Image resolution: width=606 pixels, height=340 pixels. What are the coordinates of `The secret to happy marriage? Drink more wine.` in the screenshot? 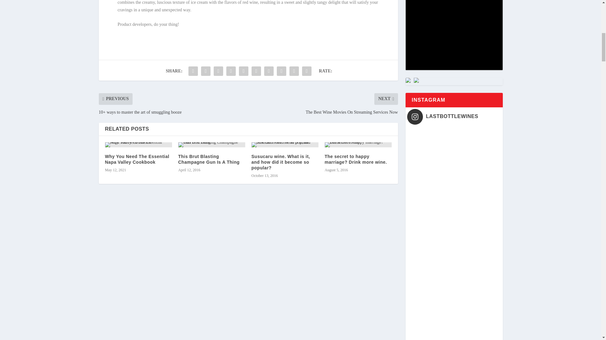 It's located at (358, 145).